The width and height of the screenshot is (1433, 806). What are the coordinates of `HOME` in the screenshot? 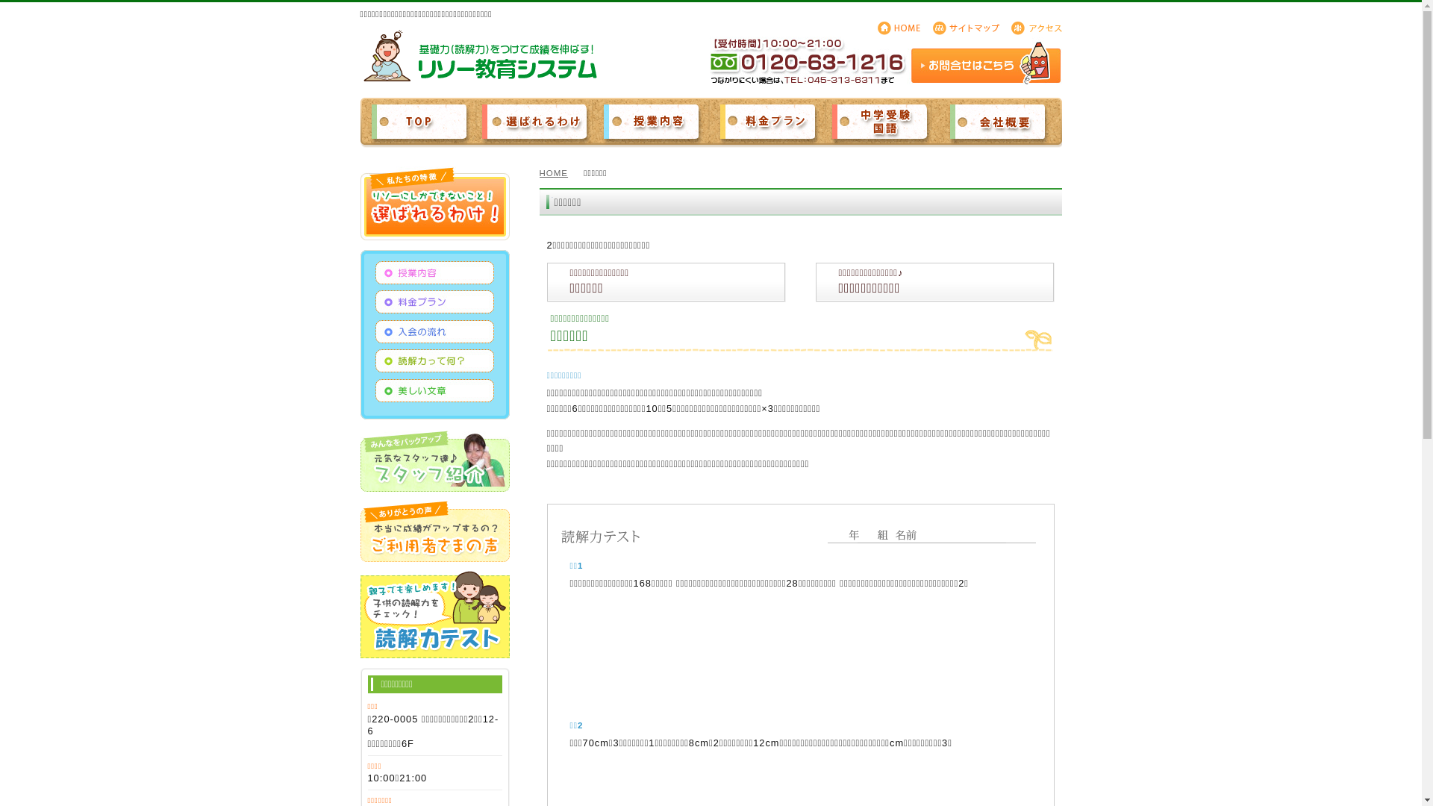 It's located at (560, 173).